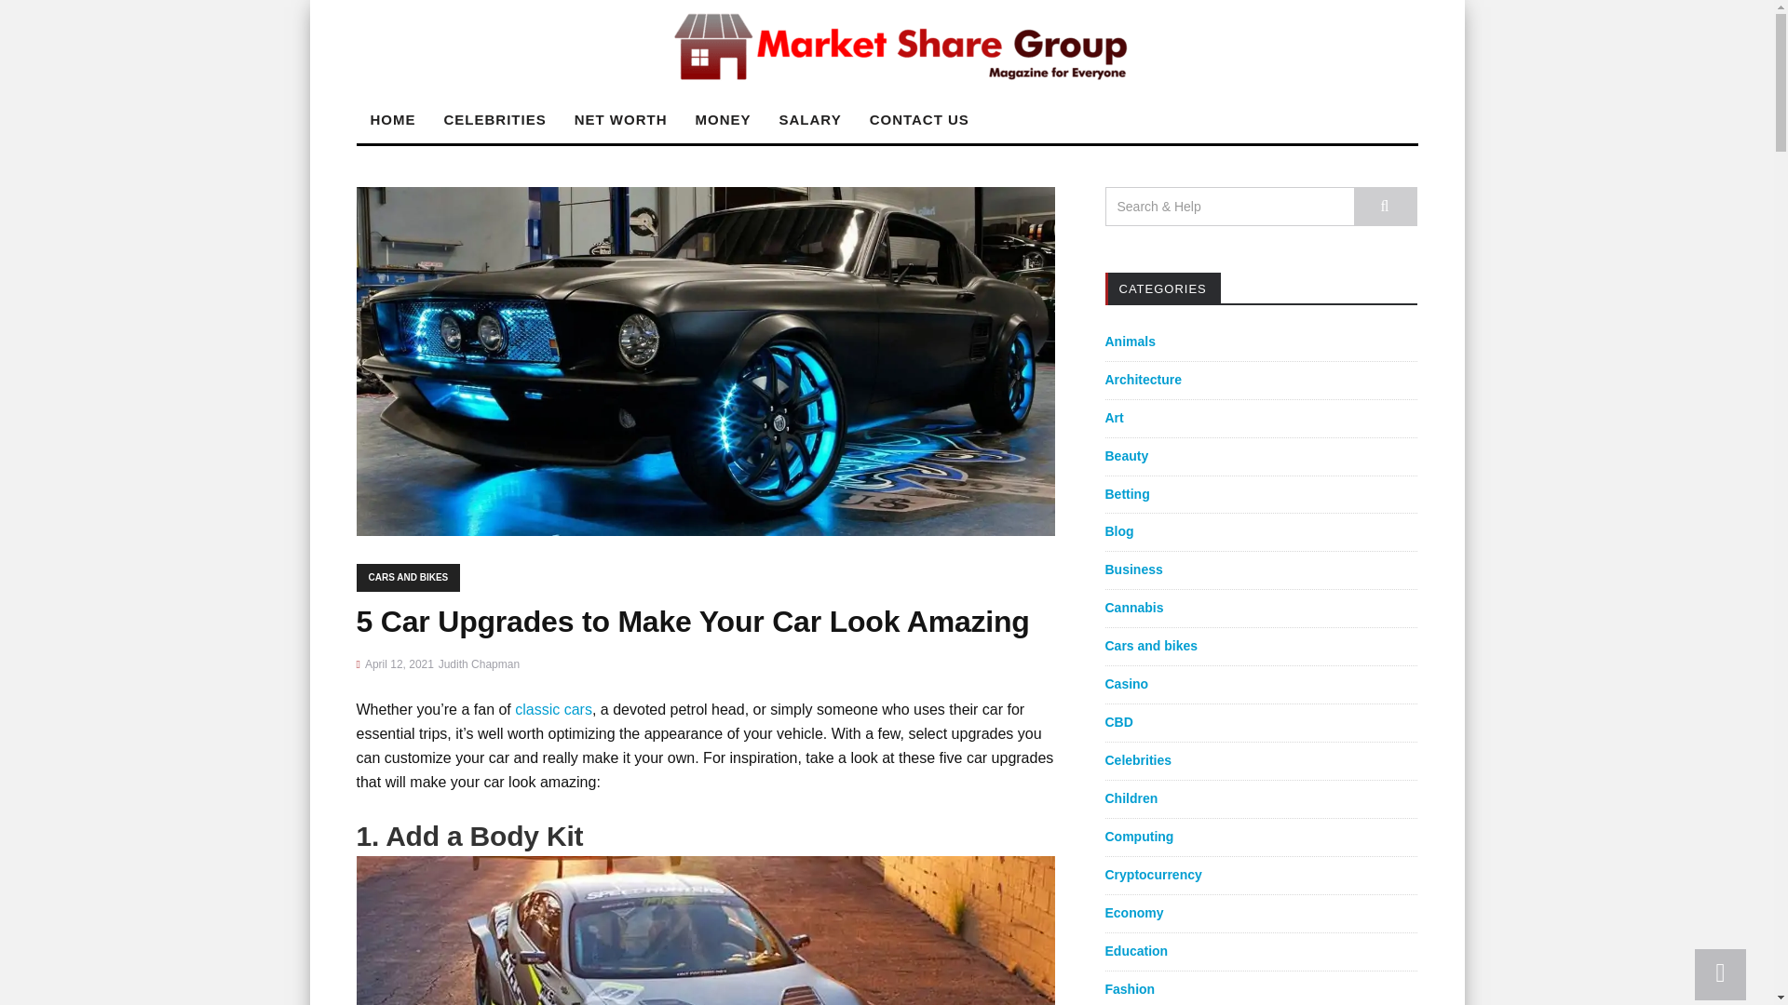 This screenshot has width=1788, height=1005. Describe the element at coordinates (1126, 455) in the screenshot. I see `Beauty` at that location.